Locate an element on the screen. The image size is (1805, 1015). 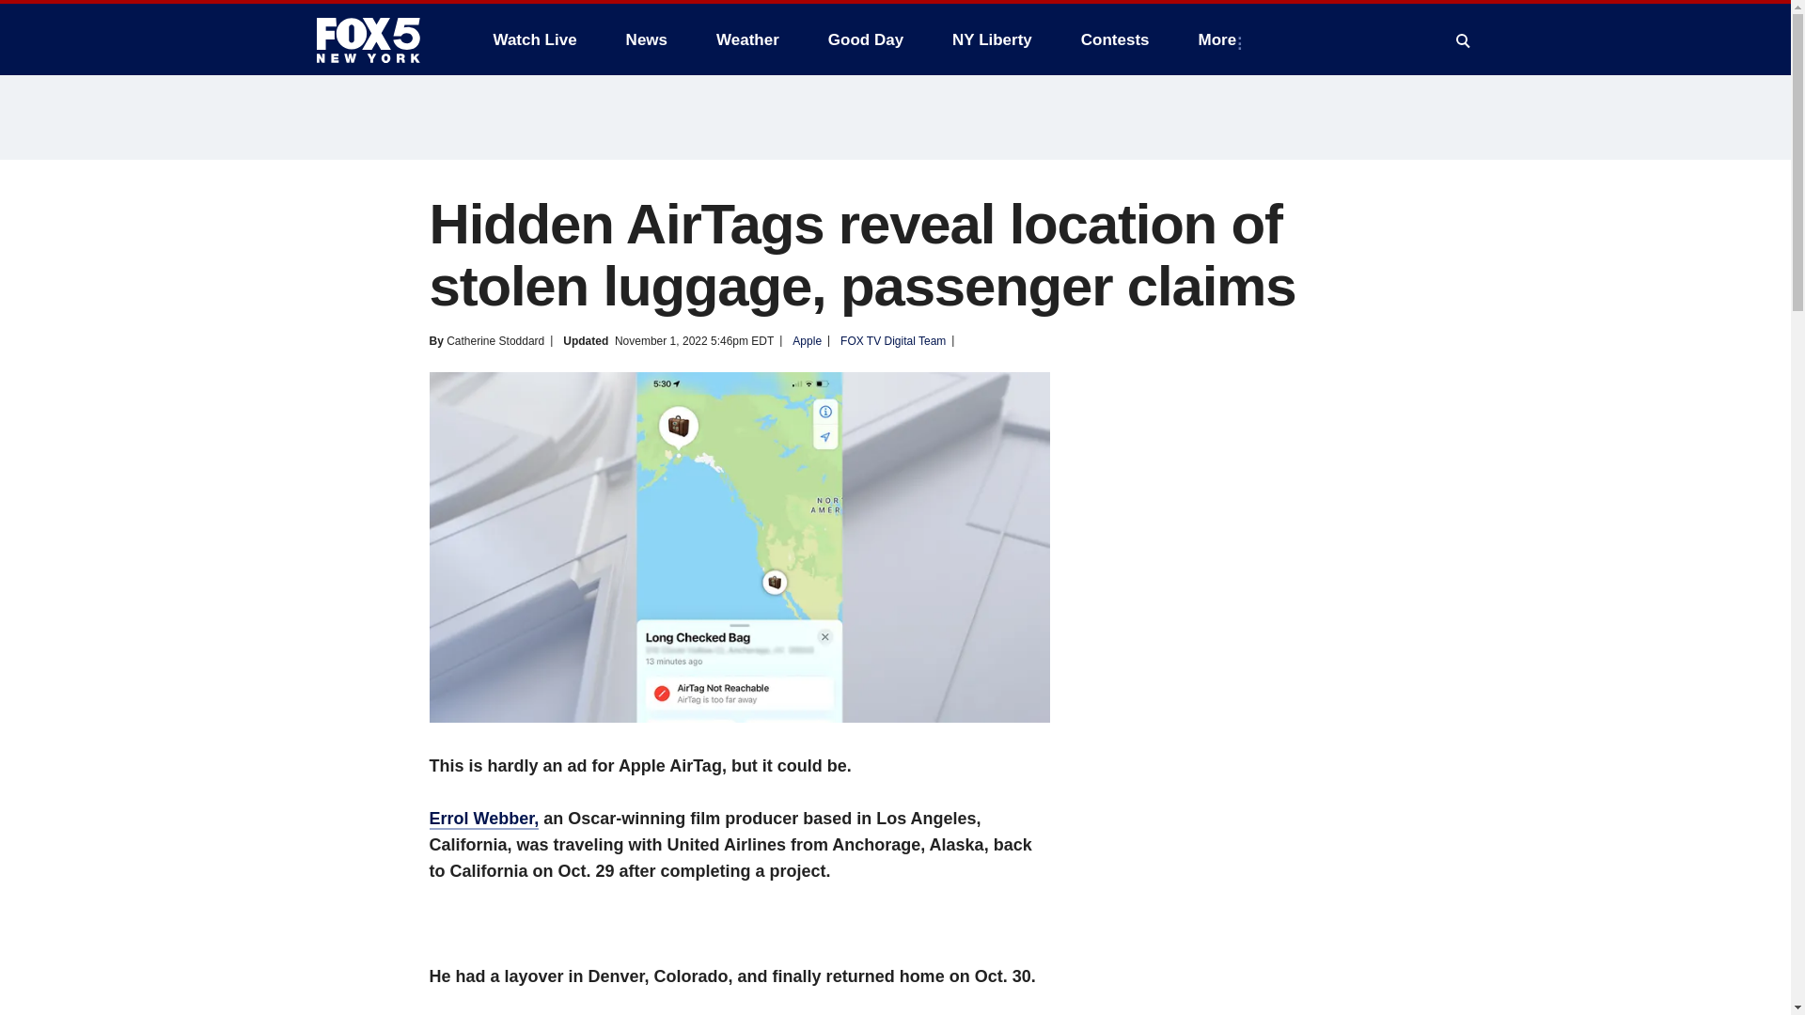
Weather is located at coordinates (747, 39).